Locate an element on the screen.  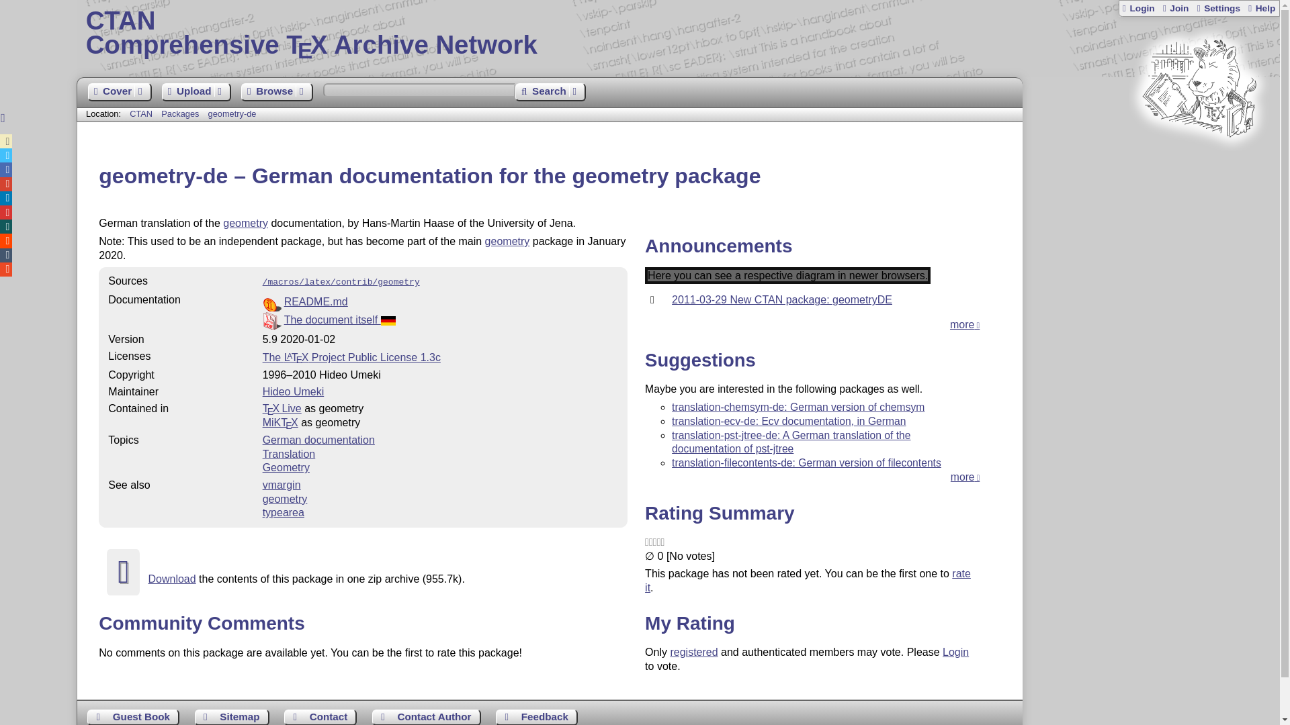
Packages is located at coordinates (181, 114).